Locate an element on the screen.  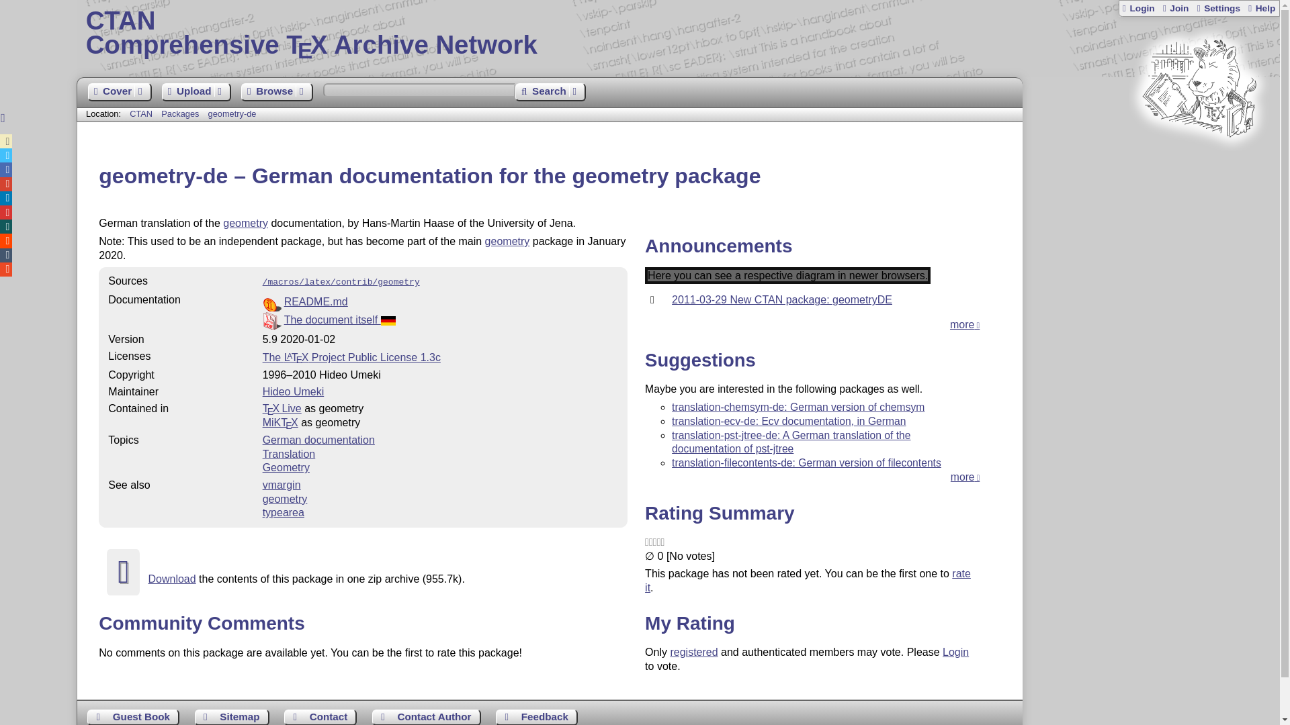
Packages is located at coordinates (181, 114).